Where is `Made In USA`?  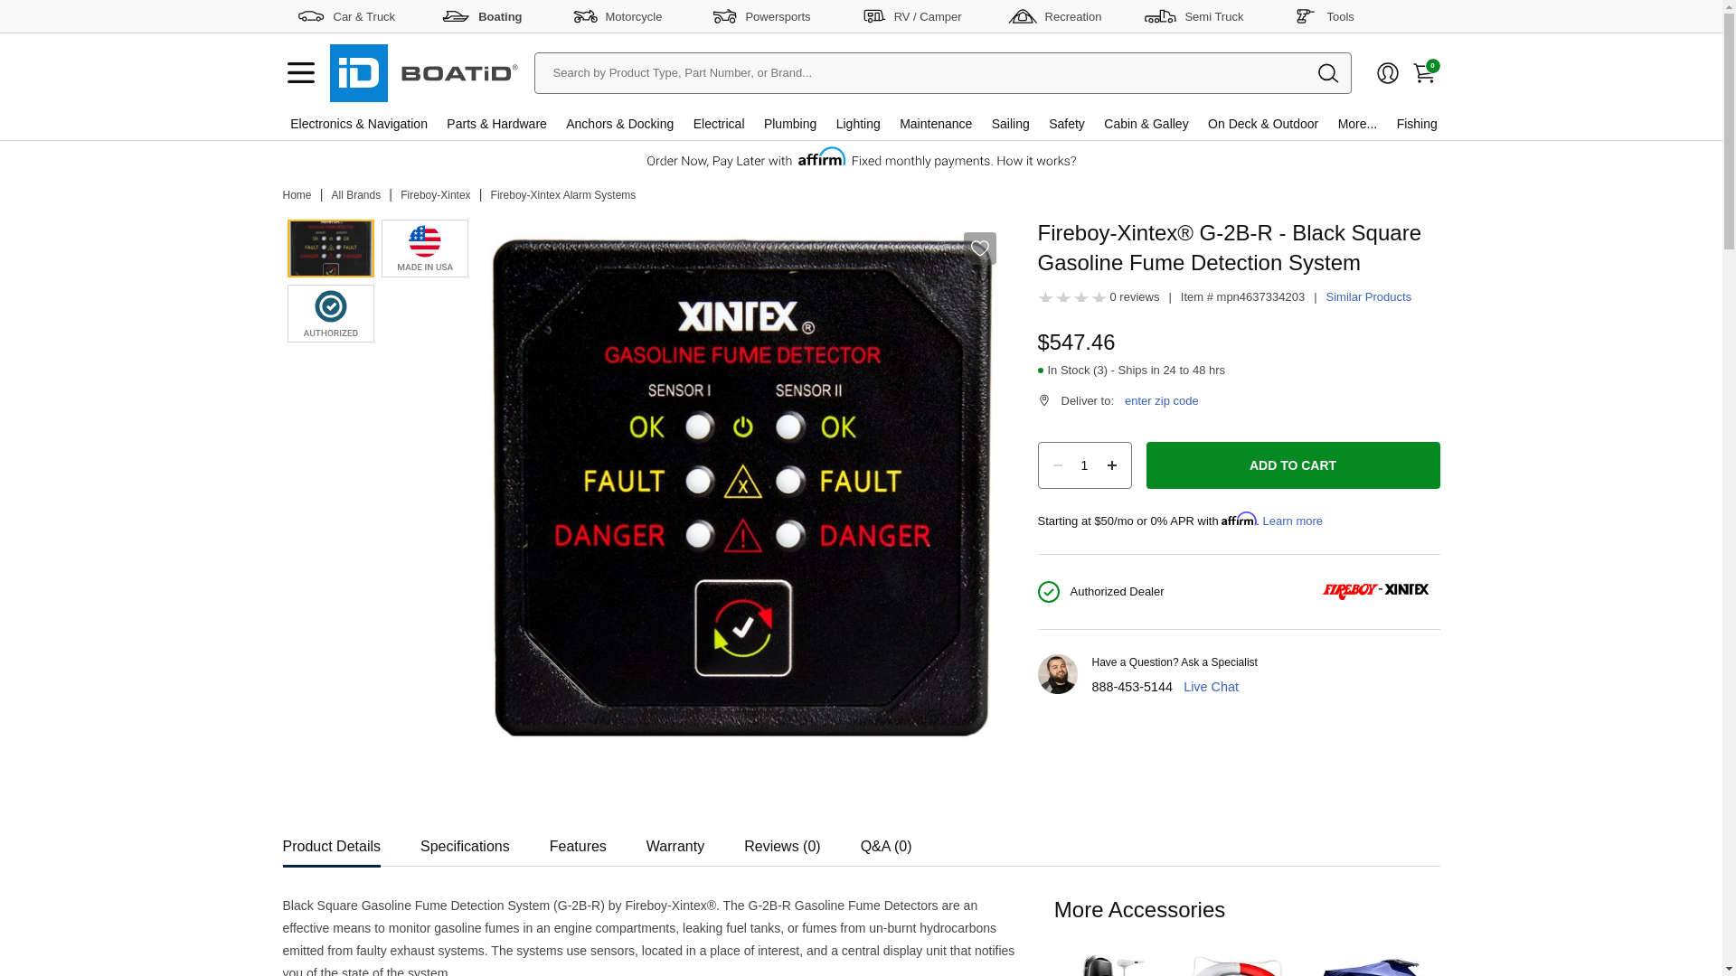
Made In USA is located at coordinates (425, 248).